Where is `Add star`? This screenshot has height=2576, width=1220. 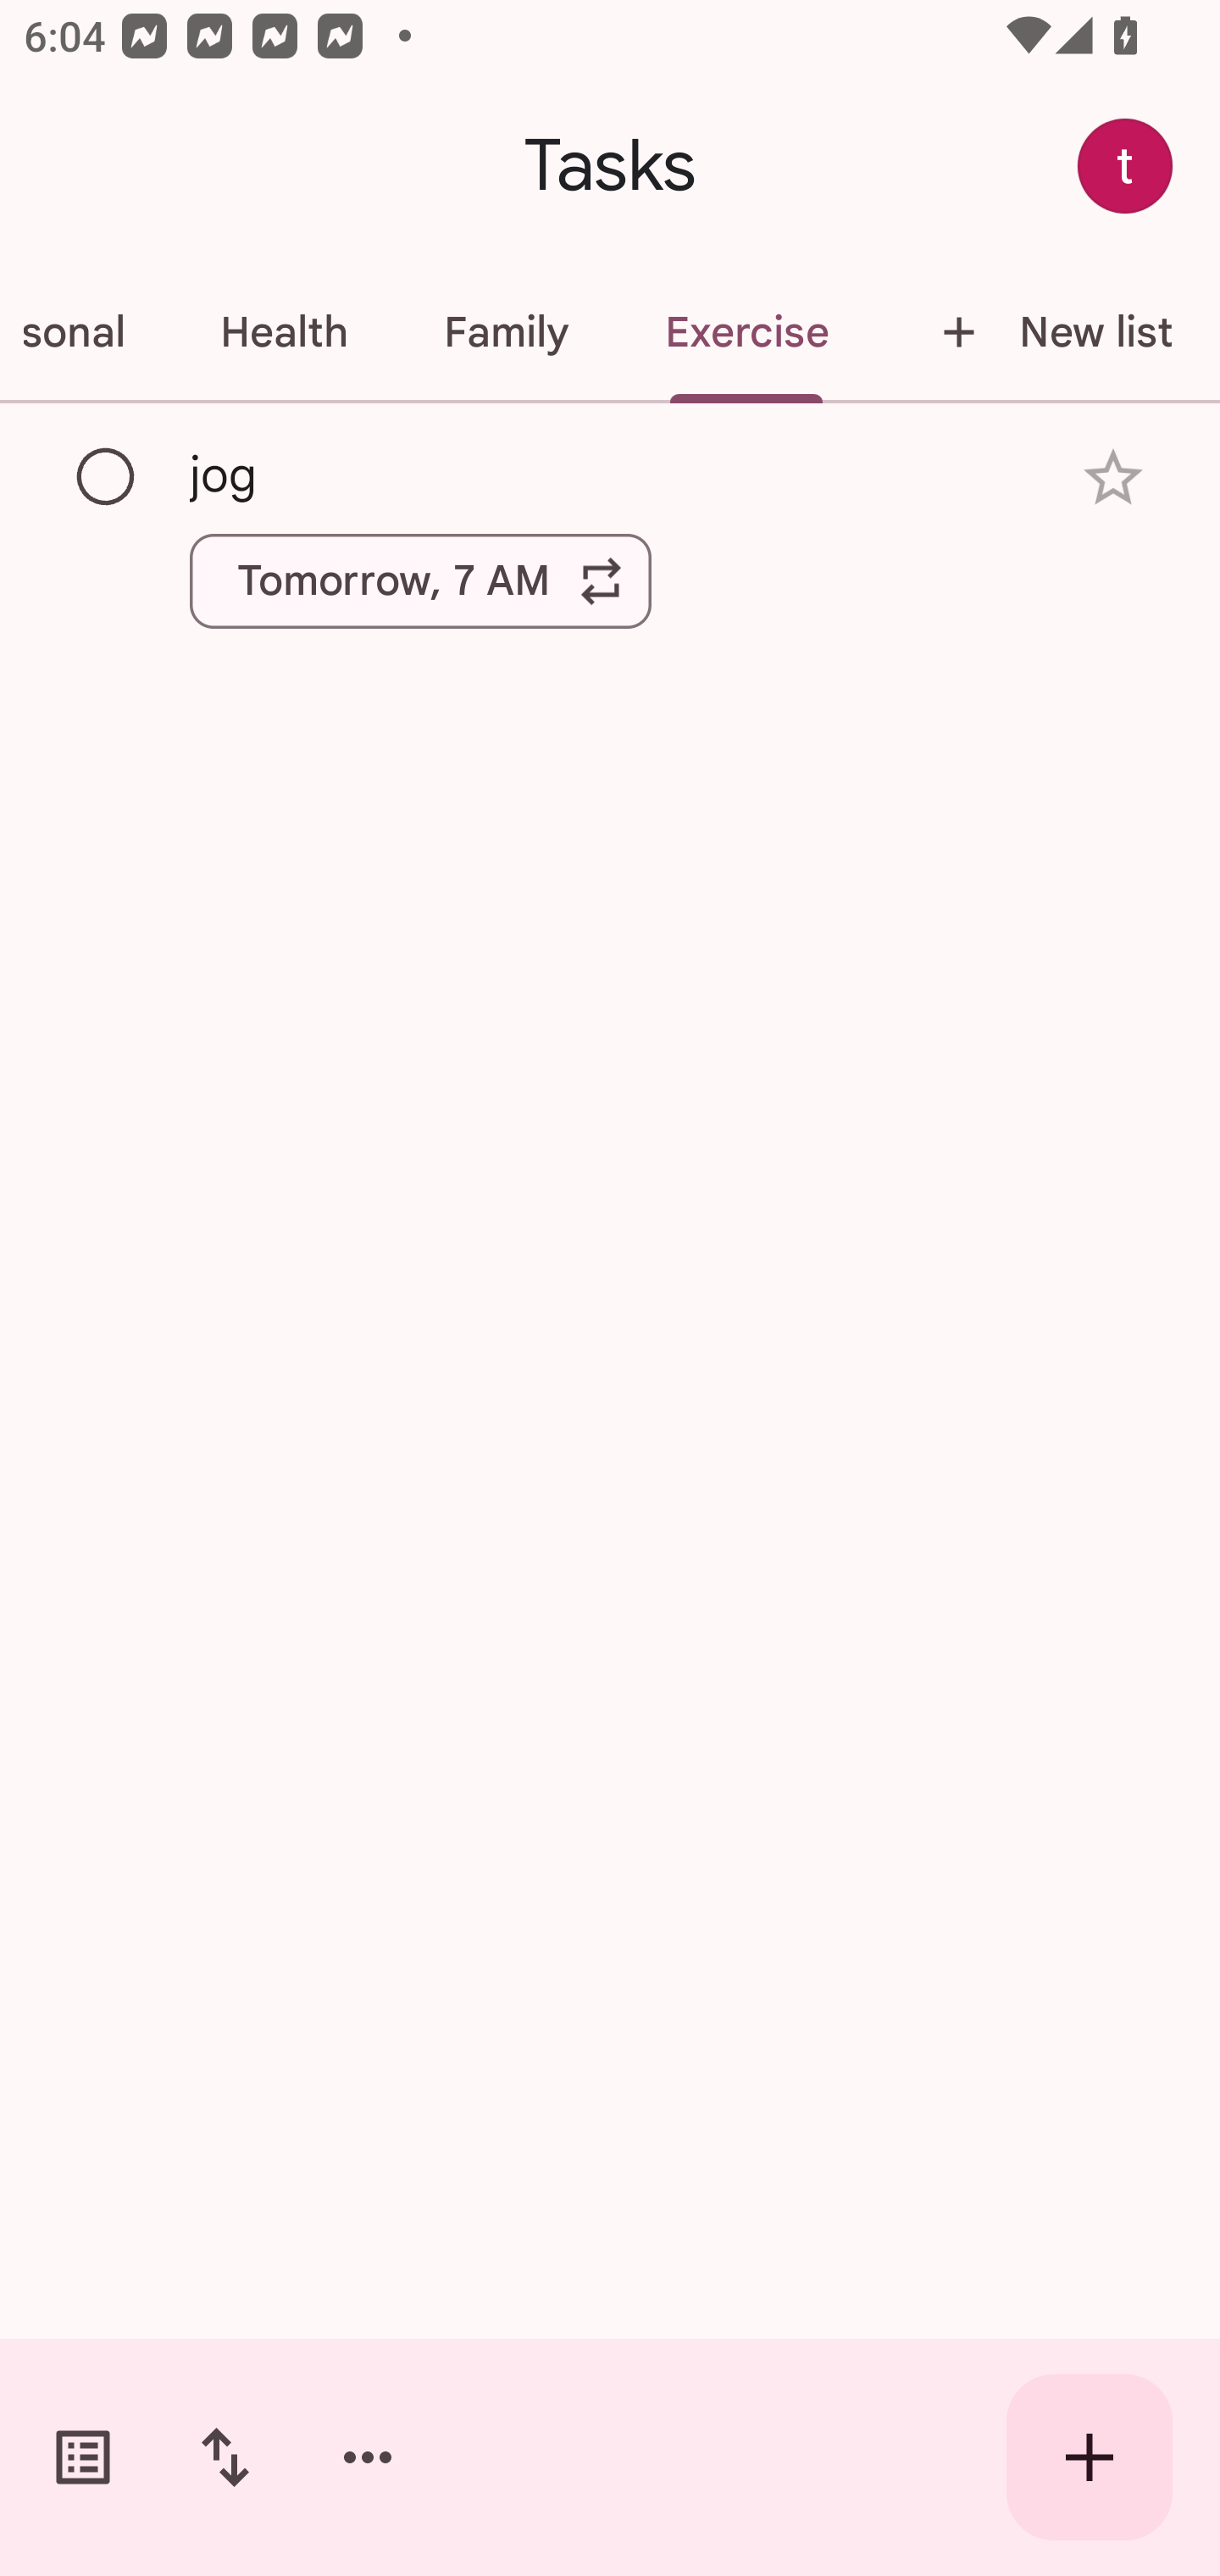
Add star is located at coordinates (1113, 478).